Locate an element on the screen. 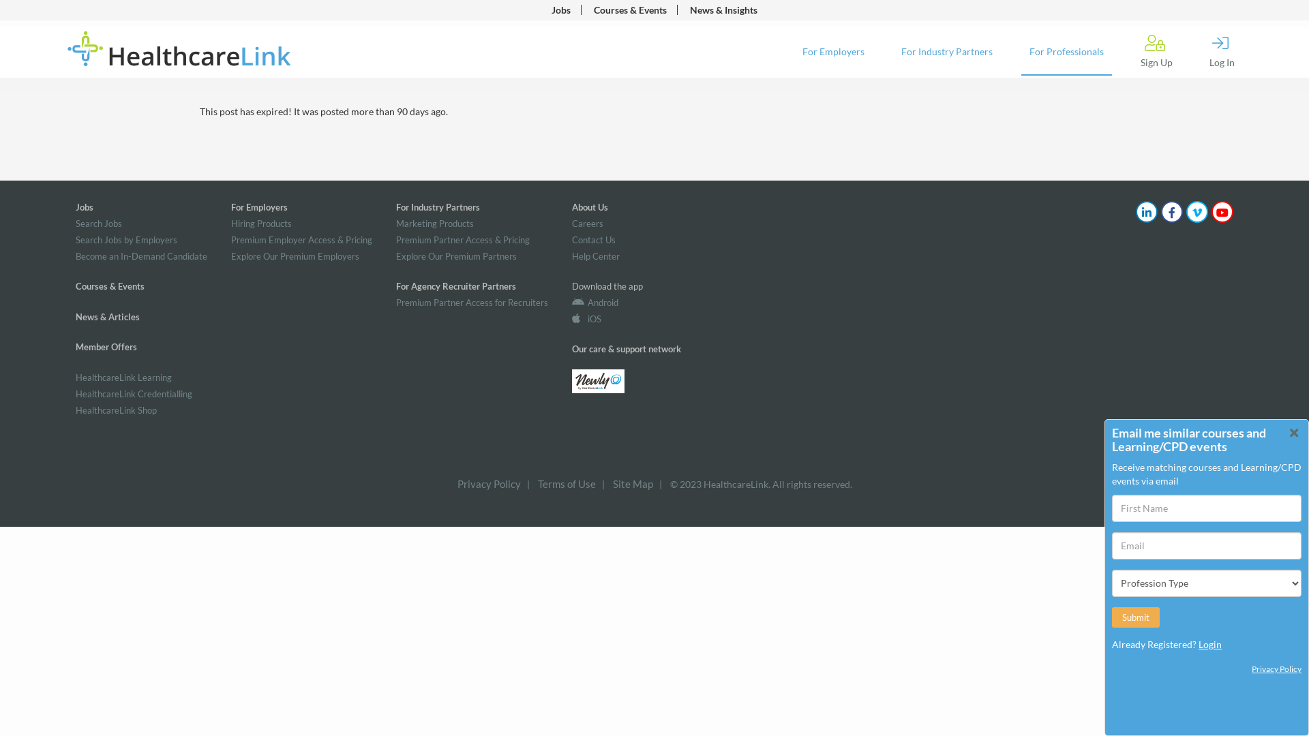 This screenshot has width=1309, height=736. Our care & support network is located at coordinates (626, 349).